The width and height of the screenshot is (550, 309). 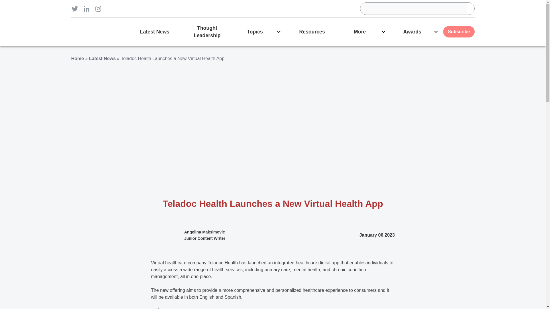 I want to click on Resources, so click(x=312, y=31).